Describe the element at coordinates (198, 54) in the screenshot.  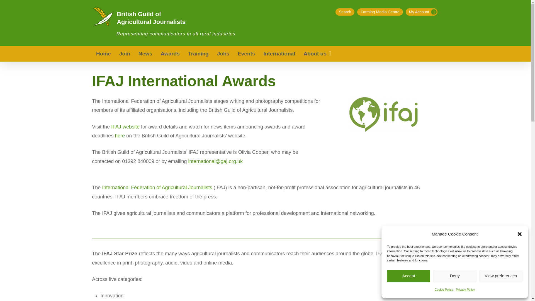
I see `Training` at that location.